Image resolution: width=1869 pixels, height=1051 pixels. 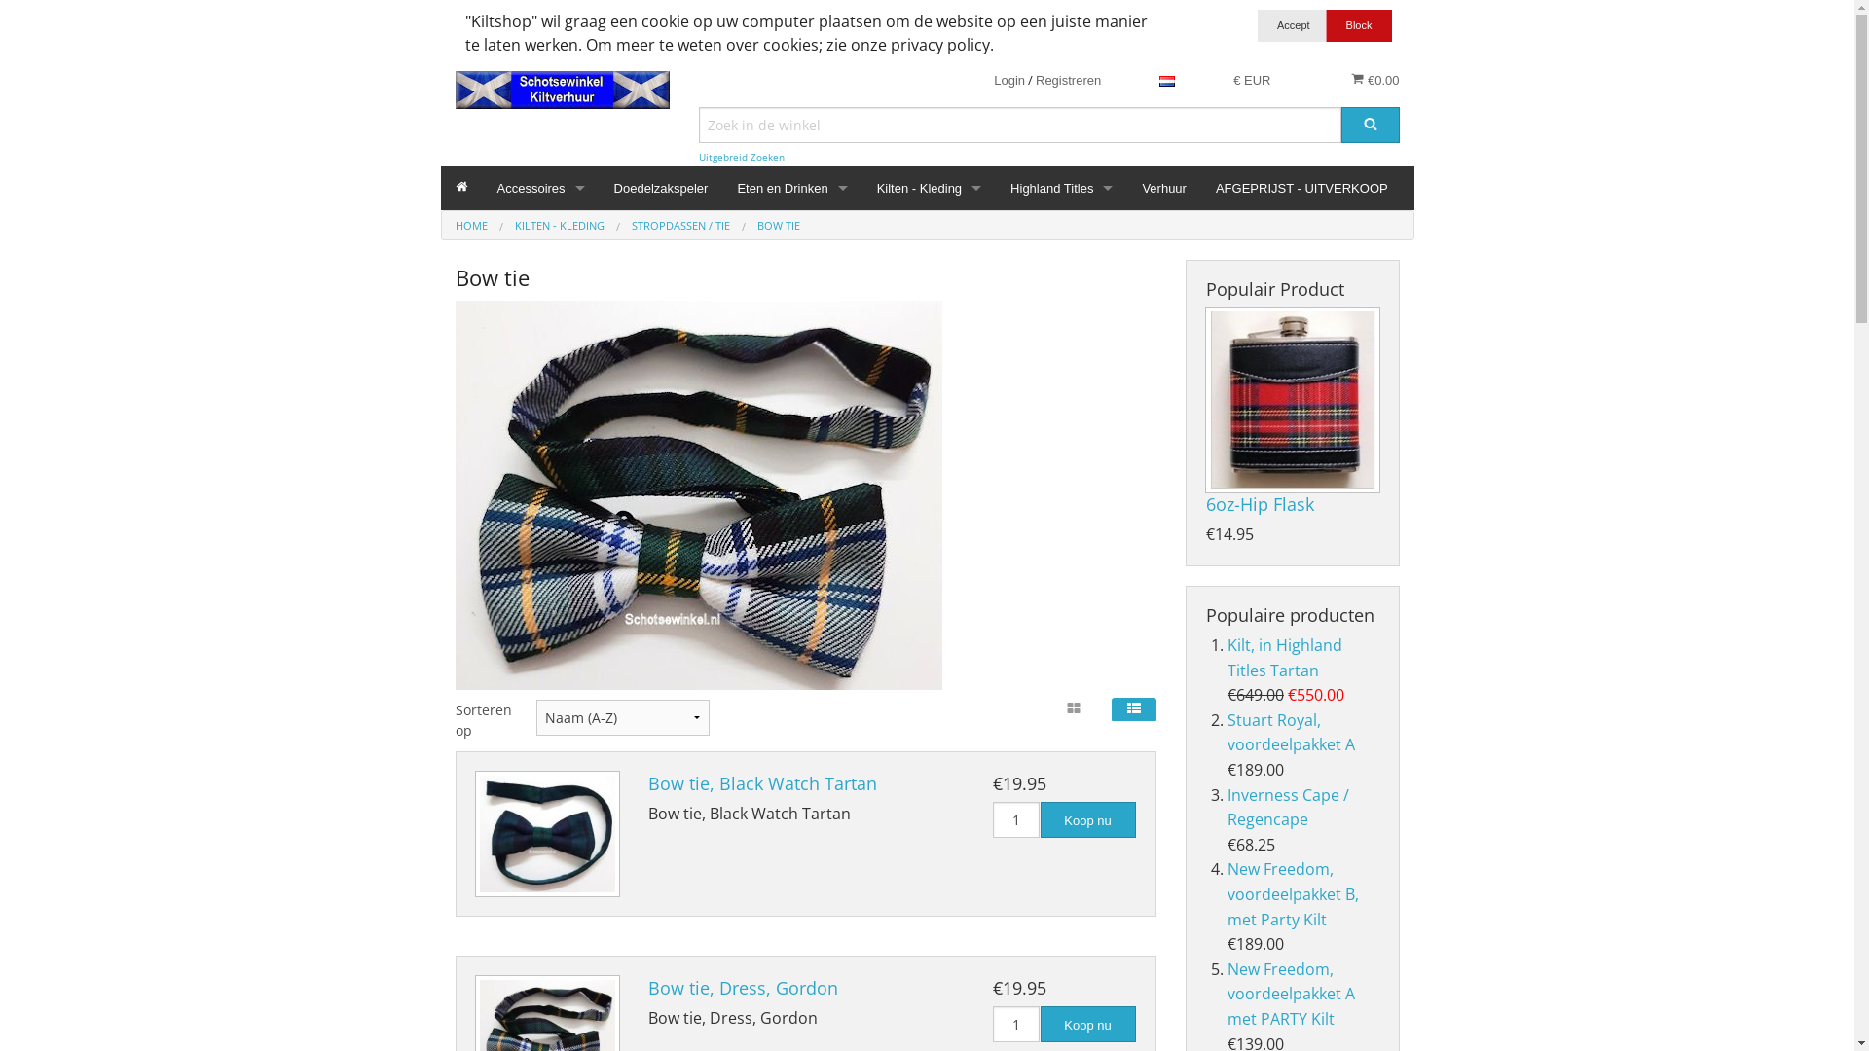 What do you see at coordinates (779, 226) in the screenshot?
I see `BOW TIE` at bounding box center [779, 226].